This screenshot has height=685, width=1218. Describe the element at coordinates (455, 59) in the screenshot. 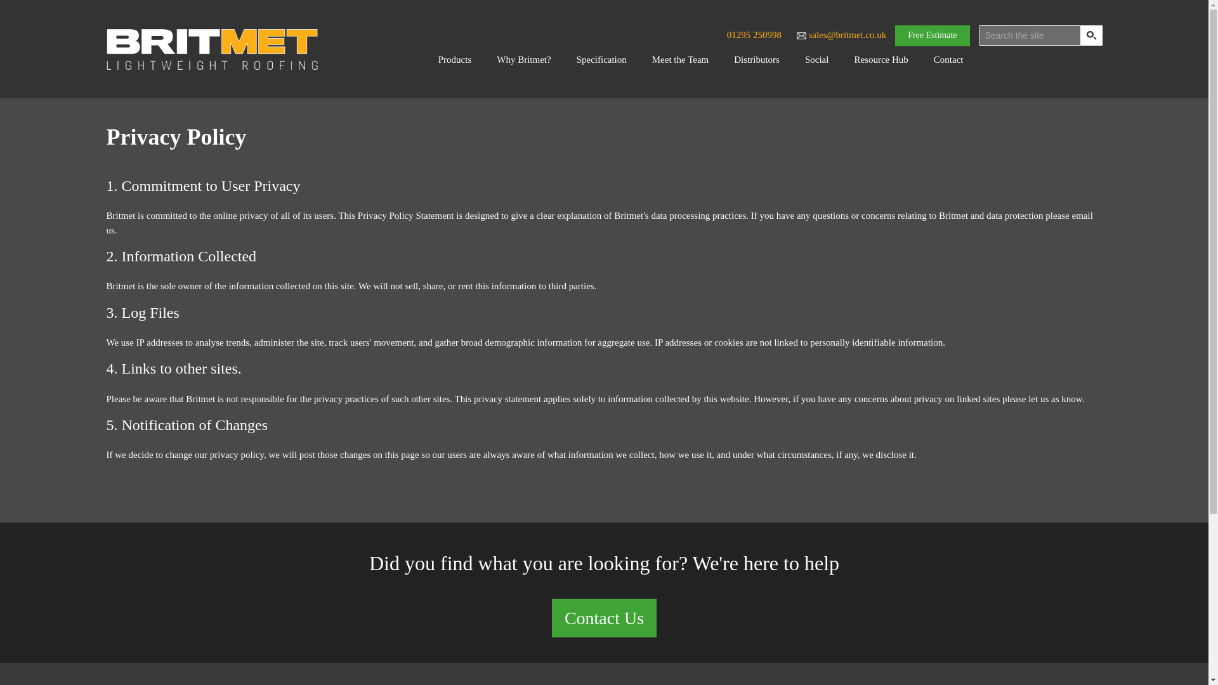

I see `Products` at that location.